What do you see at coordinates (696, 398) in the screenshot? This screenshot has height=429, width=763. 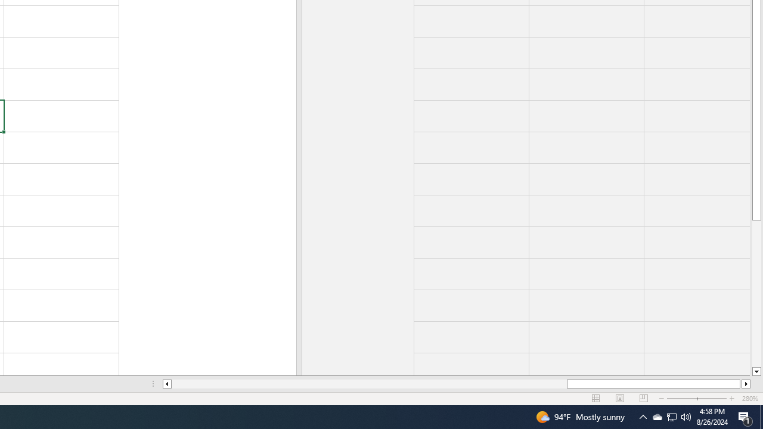 I see `Zoom` at bounding box center [696, 398].